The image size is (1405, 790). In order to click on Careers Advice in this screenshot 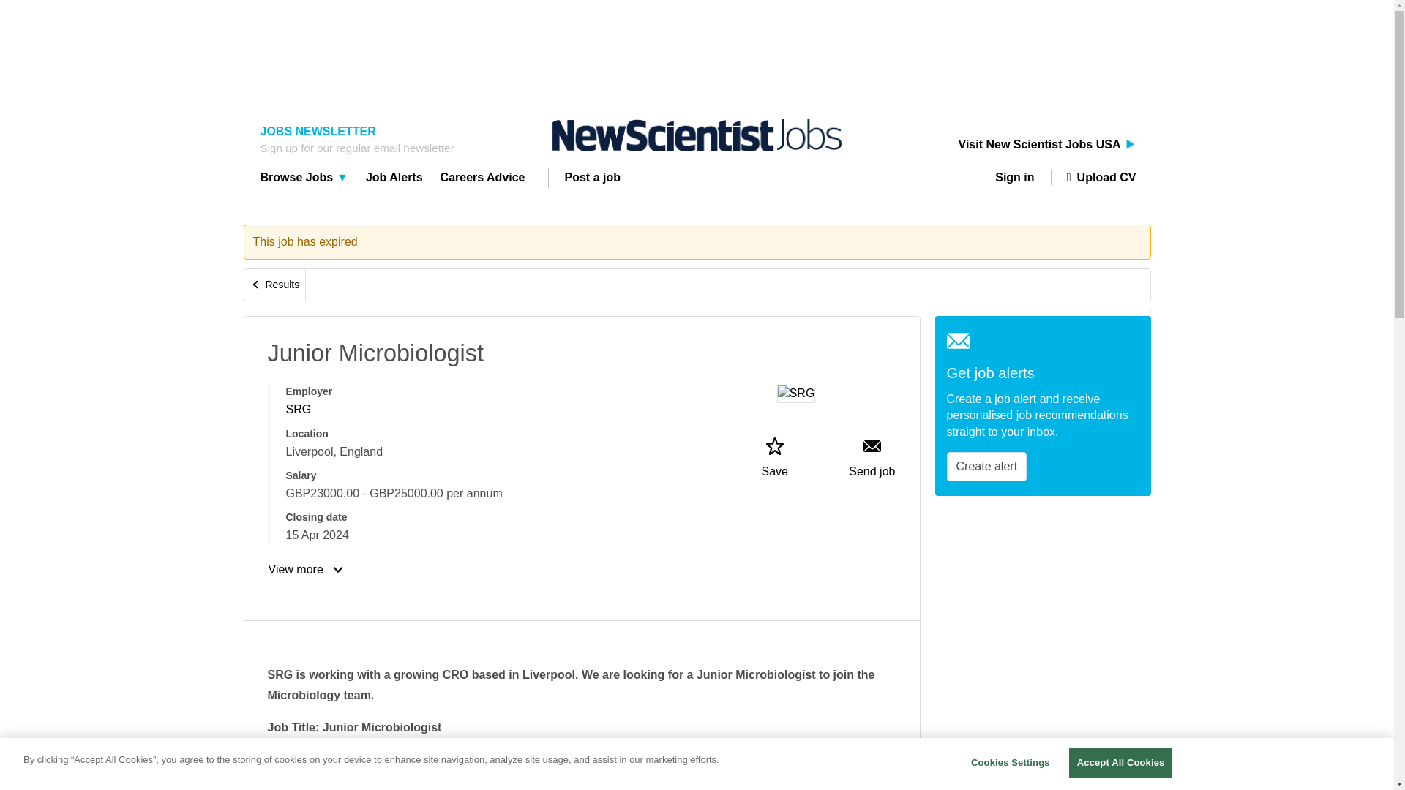, I will do `click(483, 179)`.